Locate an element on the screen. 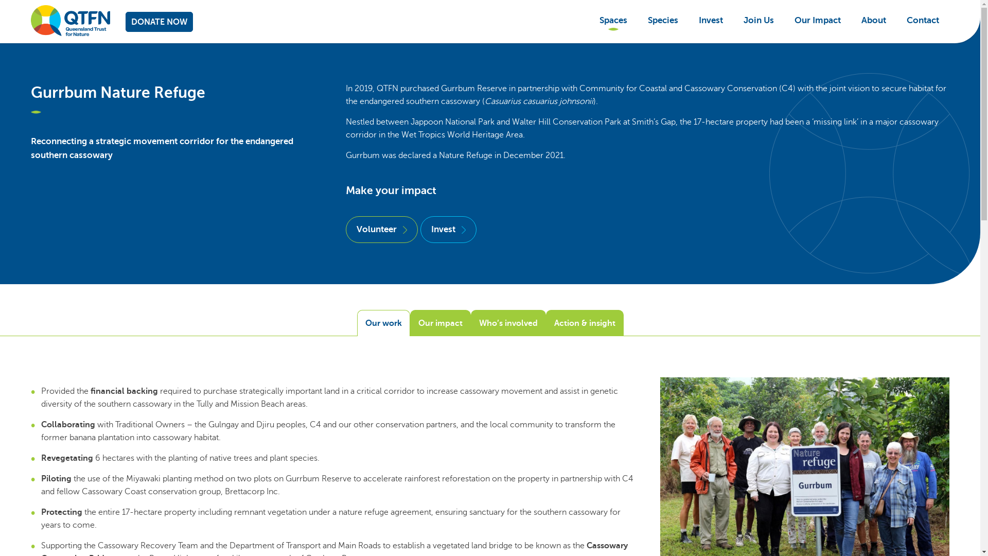 This screenshot has height=556, width=988. Action & insight is located at coordinates (585, 323).